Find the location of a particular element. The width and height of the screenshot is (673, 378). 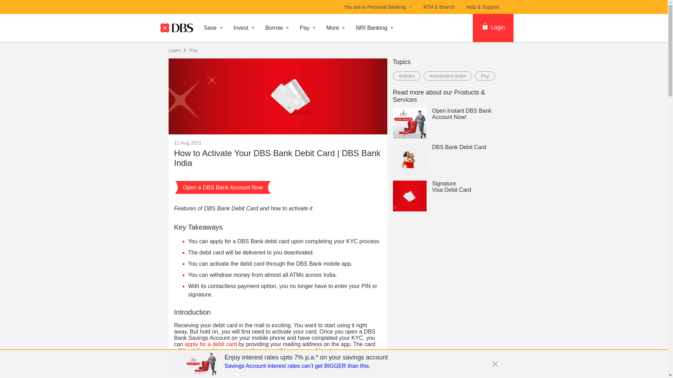

apply for a debit card is located at coordinates (210, 344).